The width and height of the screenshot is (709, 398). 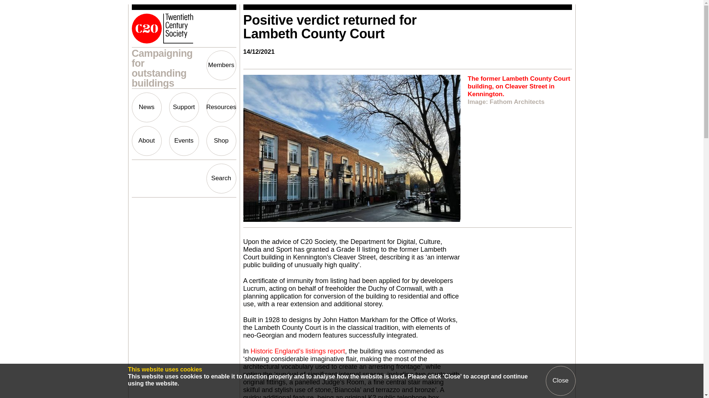 I want to click on News, so click(x=146, y=107).